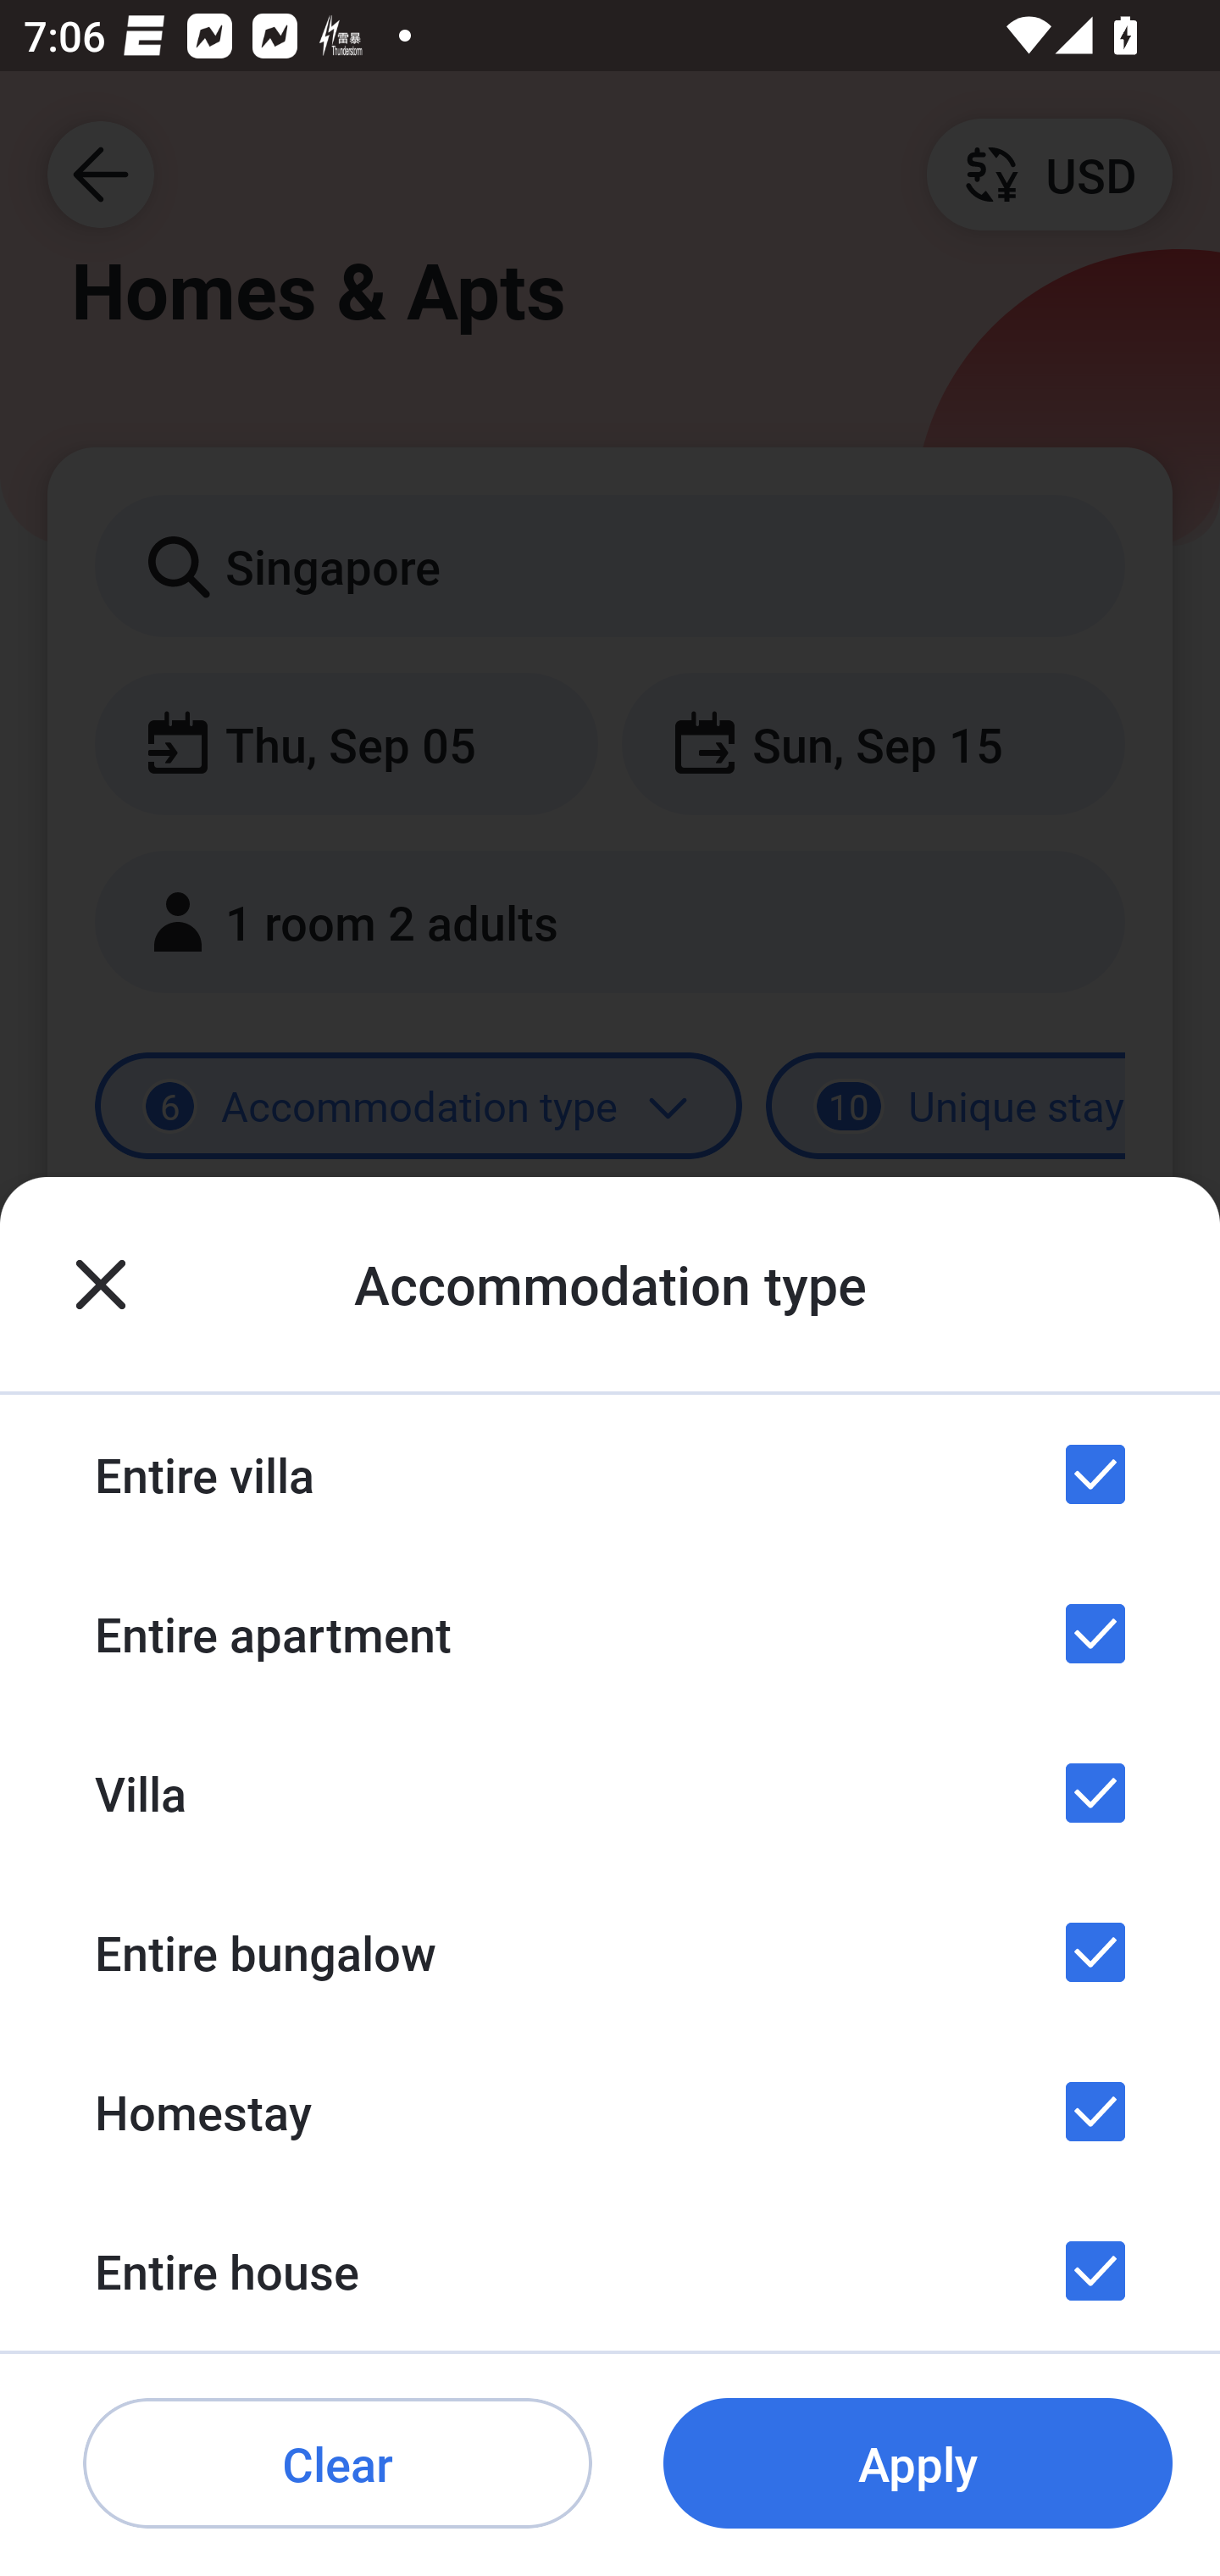 The width and height of the screenshot is (1220, 2576). Describe the element at coordinates (610, 1474) in the screenshot. I see `Entire villa` at that location.